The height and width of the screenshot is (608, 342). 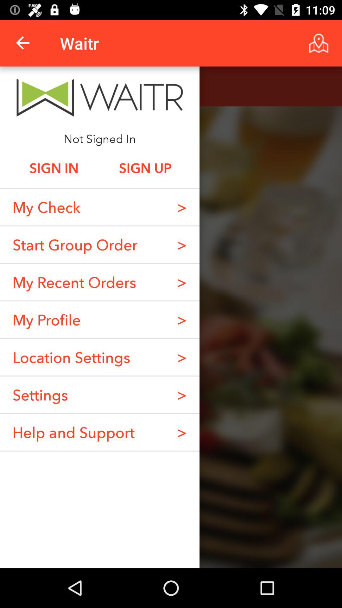 I want to click on click the > item, so click(x=182, y=432).